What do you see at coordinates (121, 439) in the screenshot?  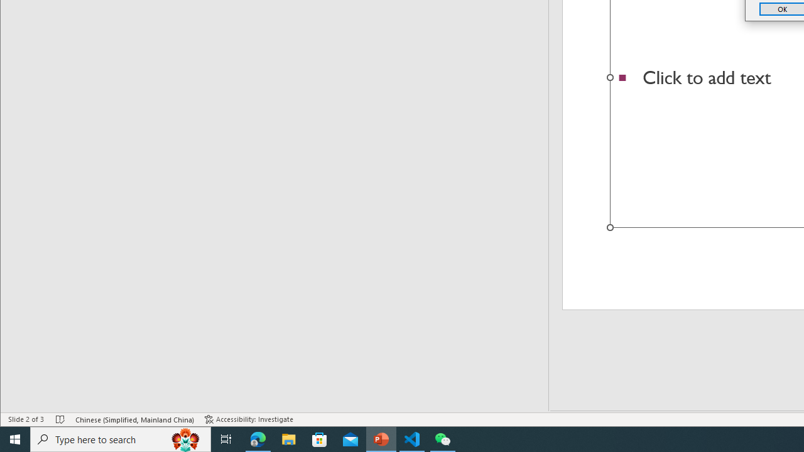 I see `Type here to search` at bounding box center [121, 439].